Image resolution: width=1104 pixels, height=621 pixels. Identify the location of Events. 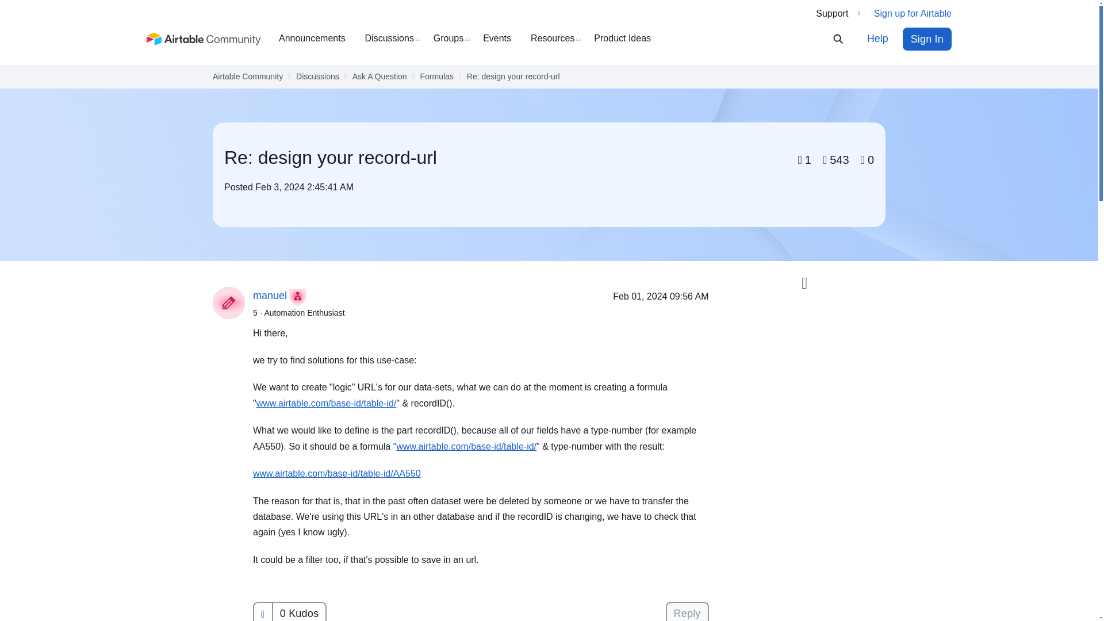
(501, 39).